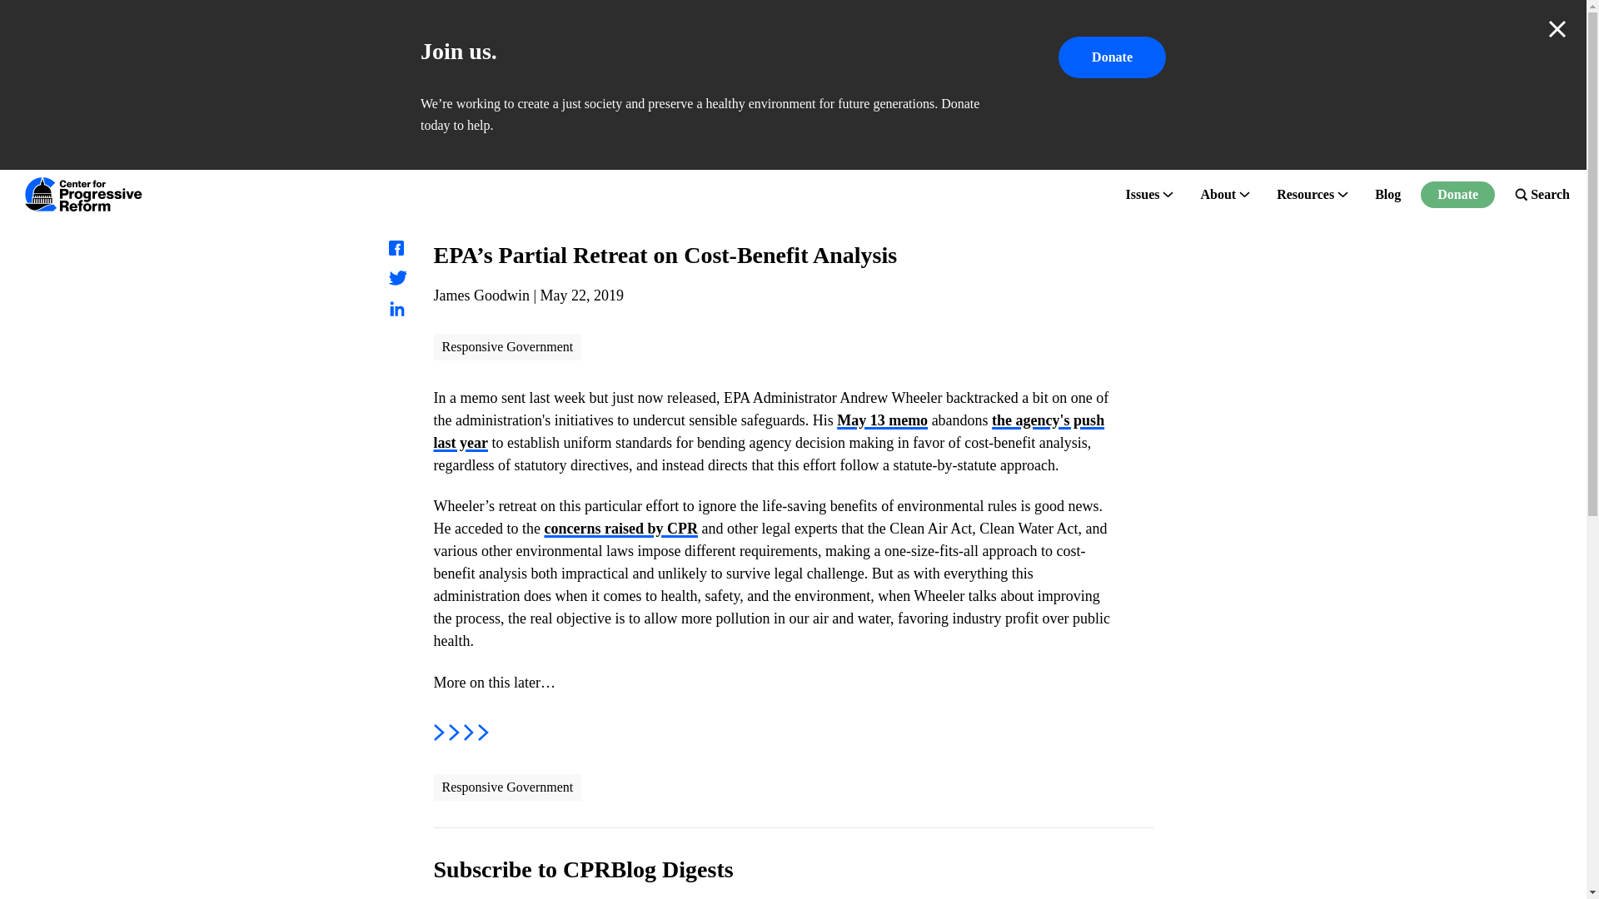  I want to click on Close, so click(1557, 28).